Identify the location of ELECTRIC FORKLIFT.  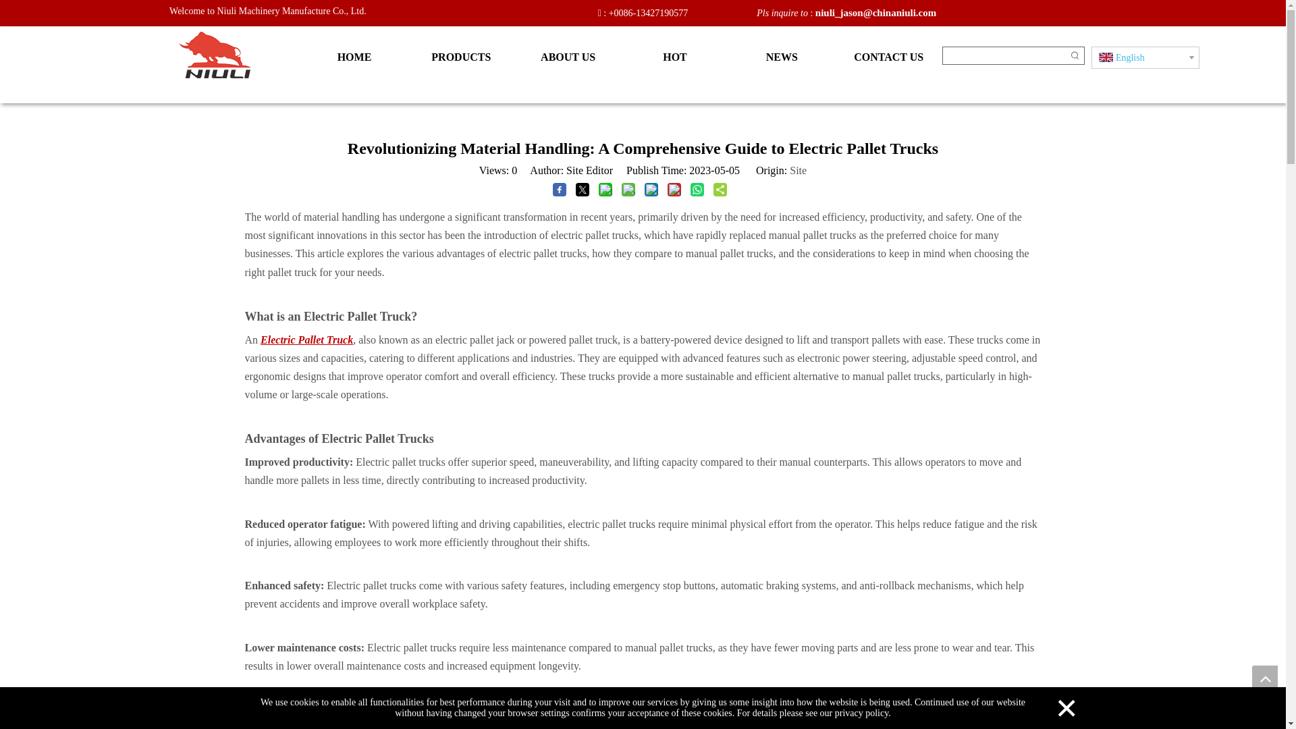
(213, 55).